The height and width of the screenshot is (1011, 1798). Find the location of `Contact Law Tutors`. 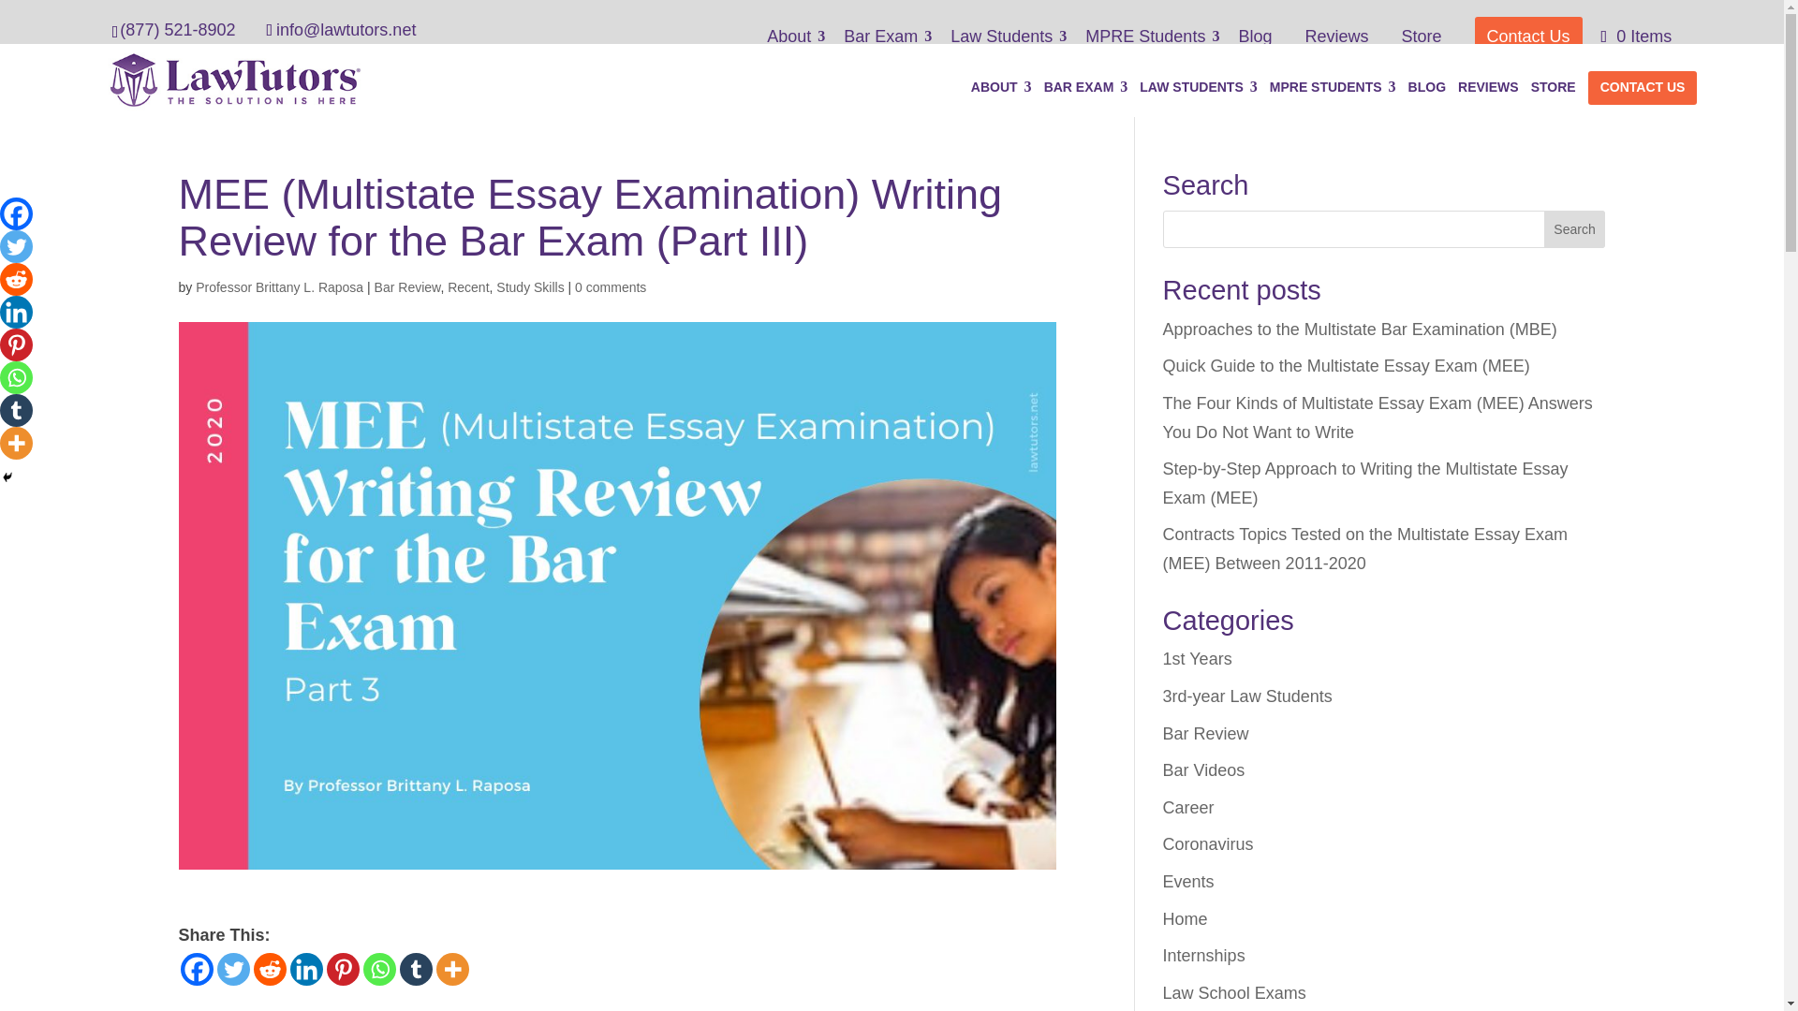

Contact Law Tutors is located at coordinates (1643, 88).